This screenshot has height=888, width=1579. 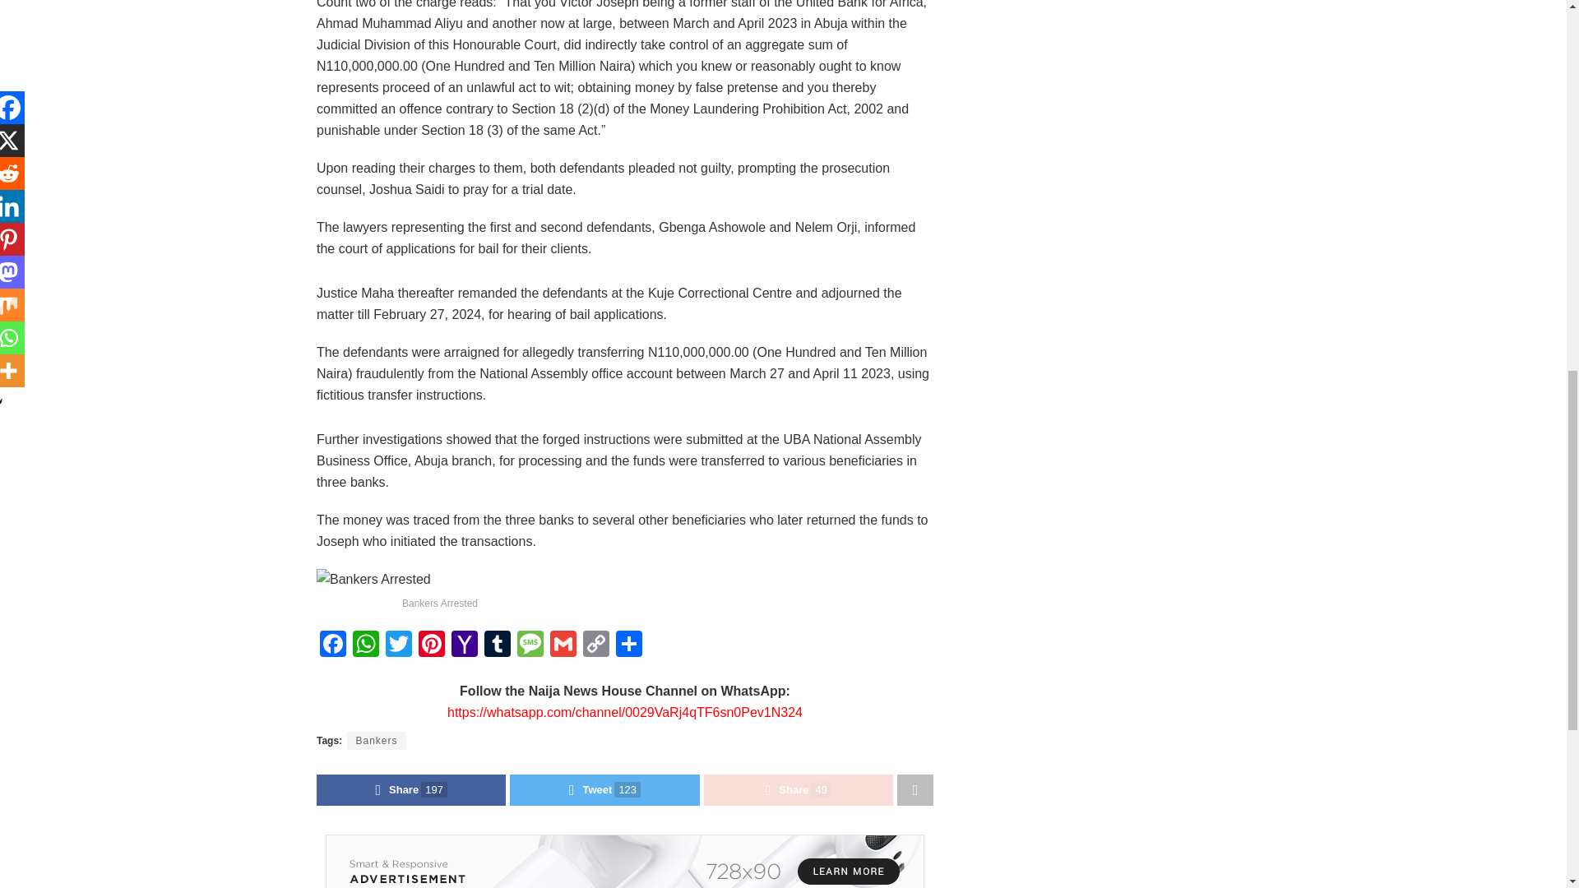 I want to click on WhatsApp, so click(x=365, y=645).